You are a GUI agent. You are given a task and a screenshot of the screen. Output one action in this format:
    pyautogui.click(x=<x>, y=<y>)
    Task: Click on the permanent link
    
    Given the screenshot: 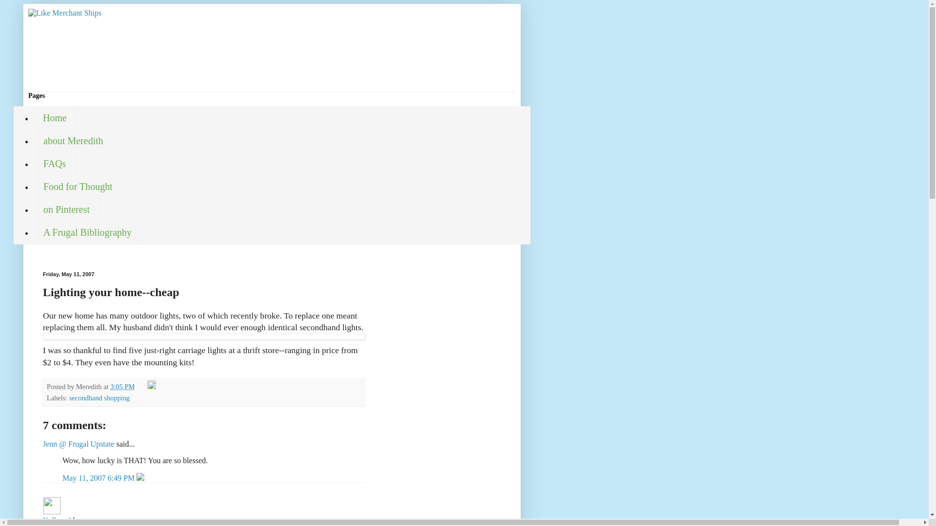 What is the action you would take?
    pyautogui.click(x=122, y=387)
    